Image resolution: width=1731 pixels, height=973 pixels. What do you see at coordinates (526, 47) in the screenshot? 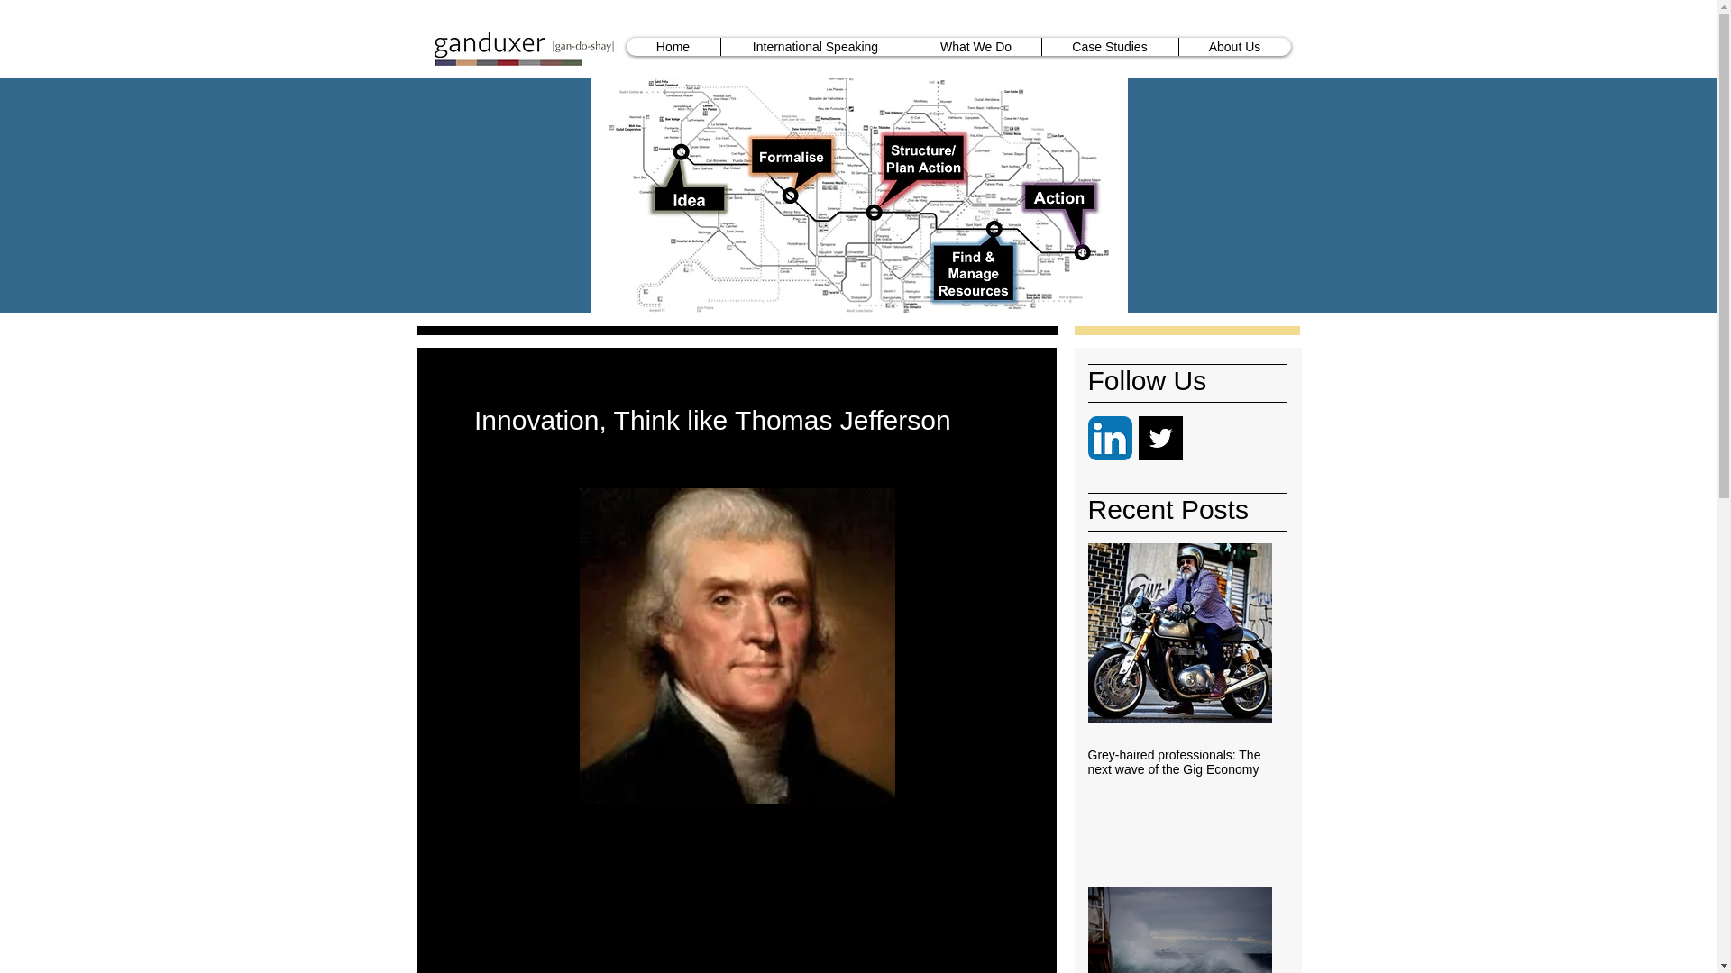
I see `Ganduxer logo vector no tagline.jpg` at bounding box center [526, 47].